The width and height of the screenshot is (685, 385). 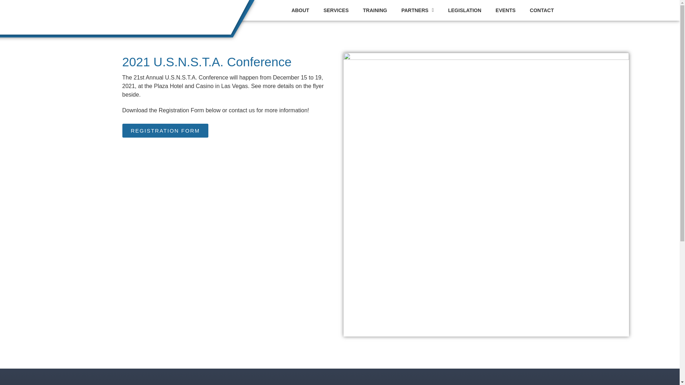 I want to click on ABOUT, so click(x=300, y=10).